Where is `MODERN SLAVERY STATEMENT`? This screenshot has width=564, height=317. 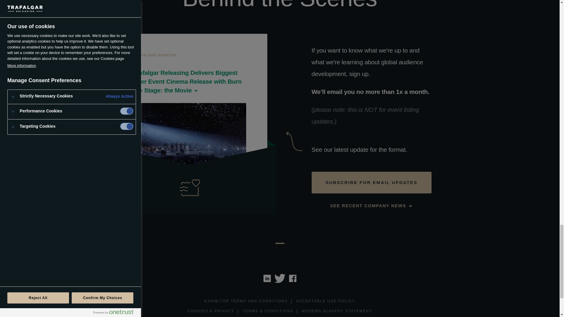
MODERN SLAVERY STATEMENT is located at coordinates (337, 311).